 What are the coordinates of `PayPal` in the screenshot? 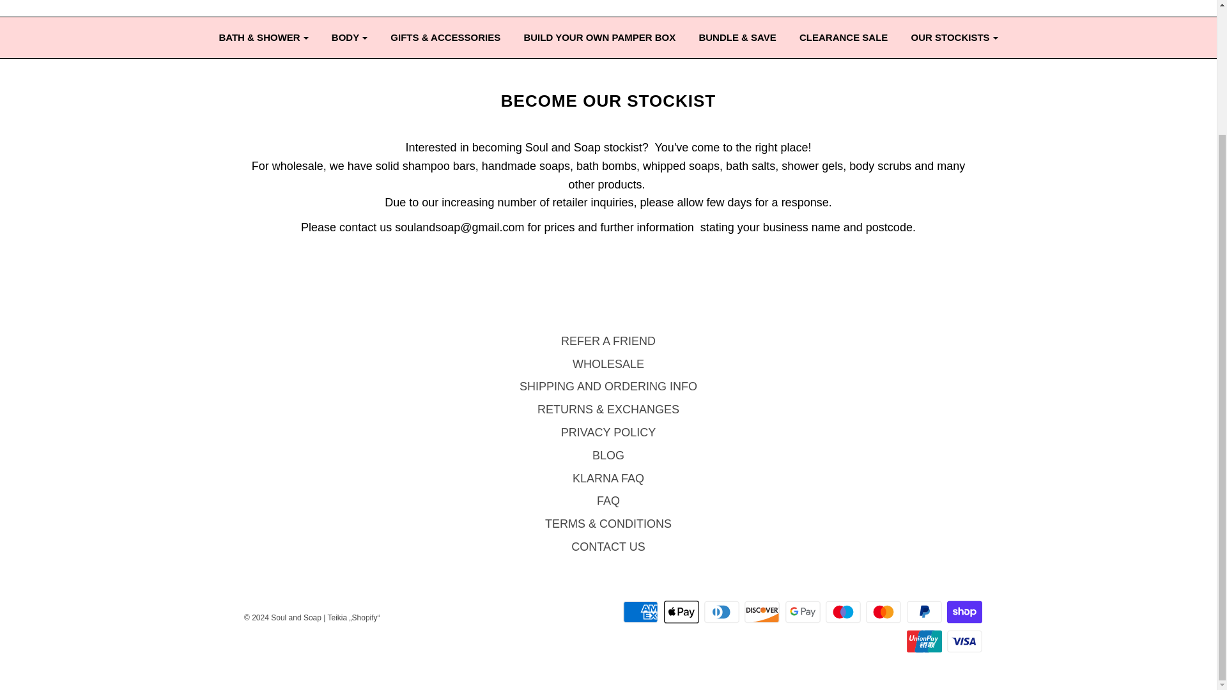 It's located at (924, 612).